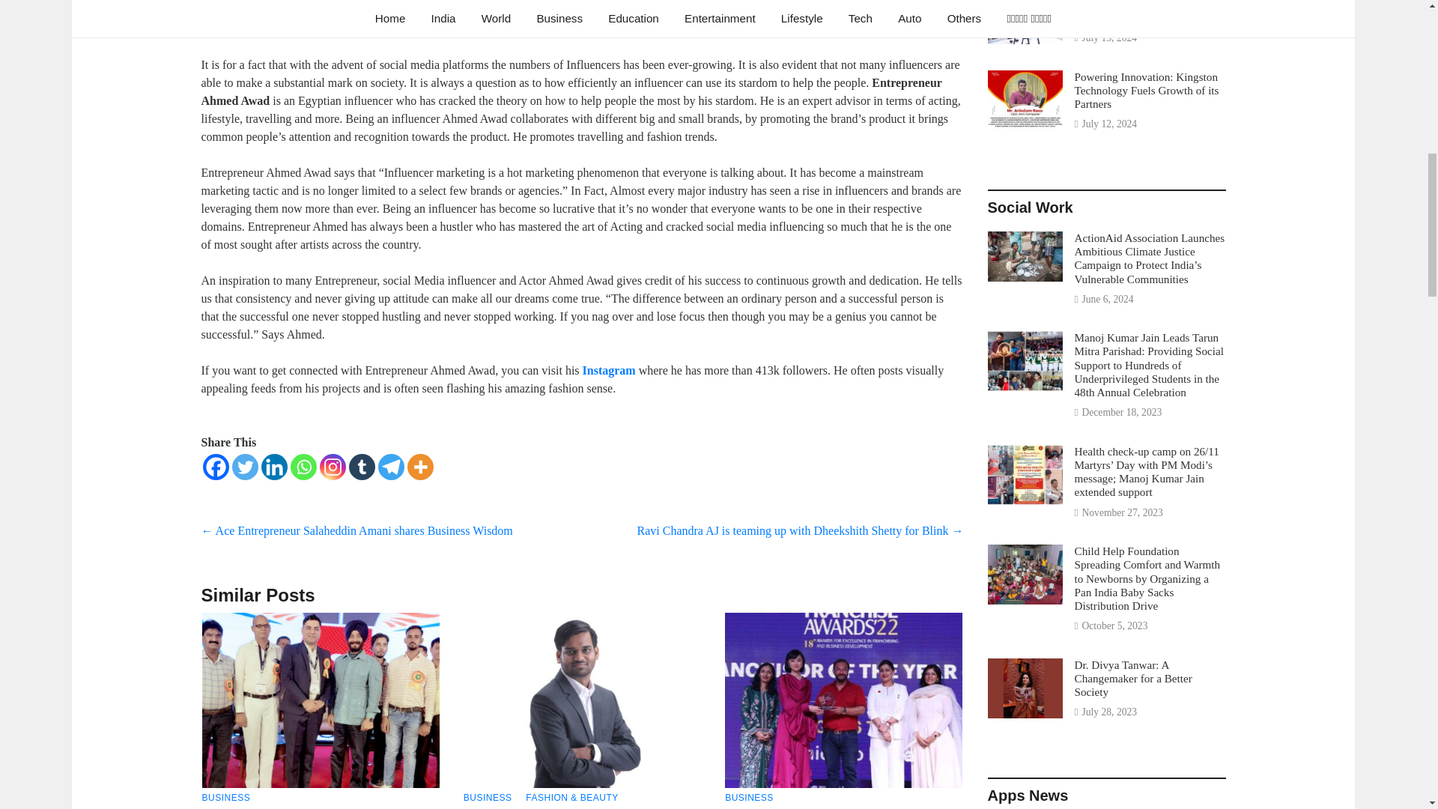 The image size is (1438, 809). I want to click on Telegram, so click(390, 23).